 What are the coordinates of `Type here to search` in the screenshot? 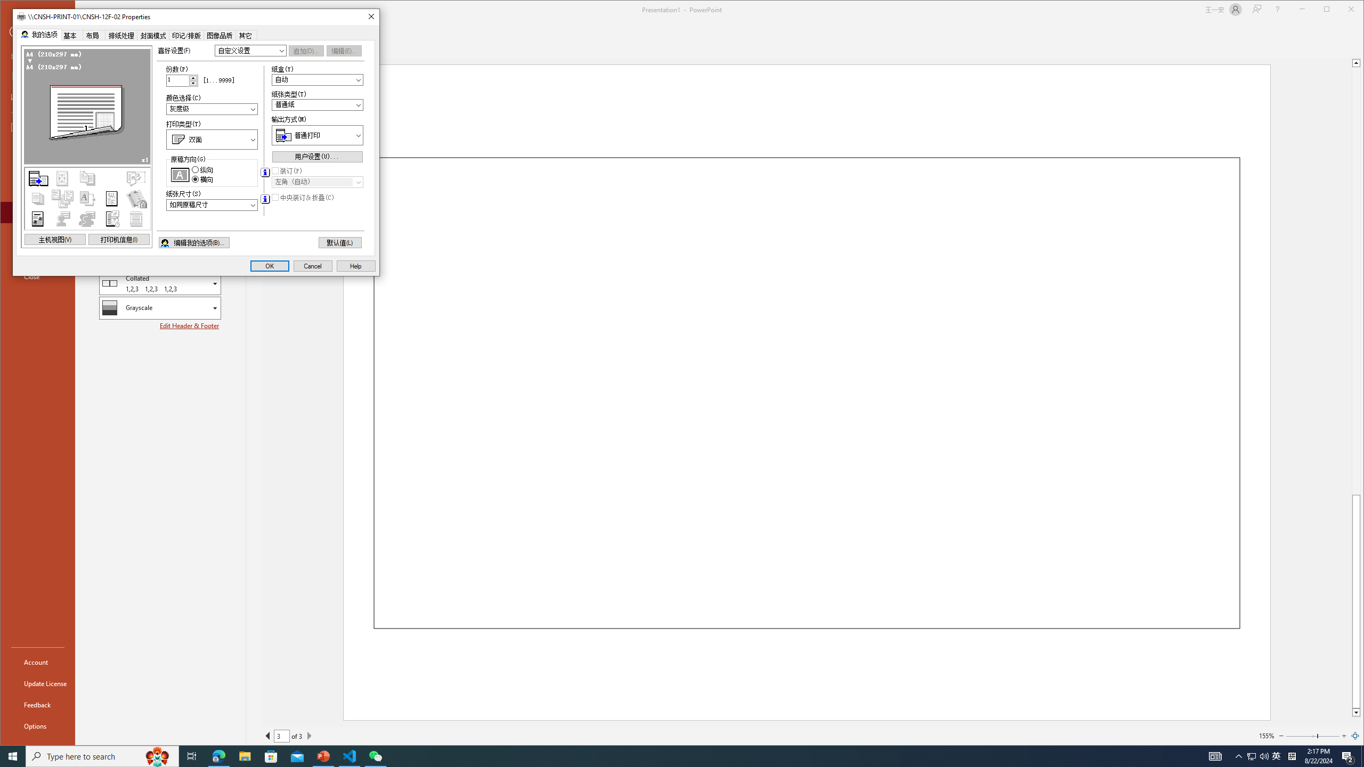 It's located at (102, 756).